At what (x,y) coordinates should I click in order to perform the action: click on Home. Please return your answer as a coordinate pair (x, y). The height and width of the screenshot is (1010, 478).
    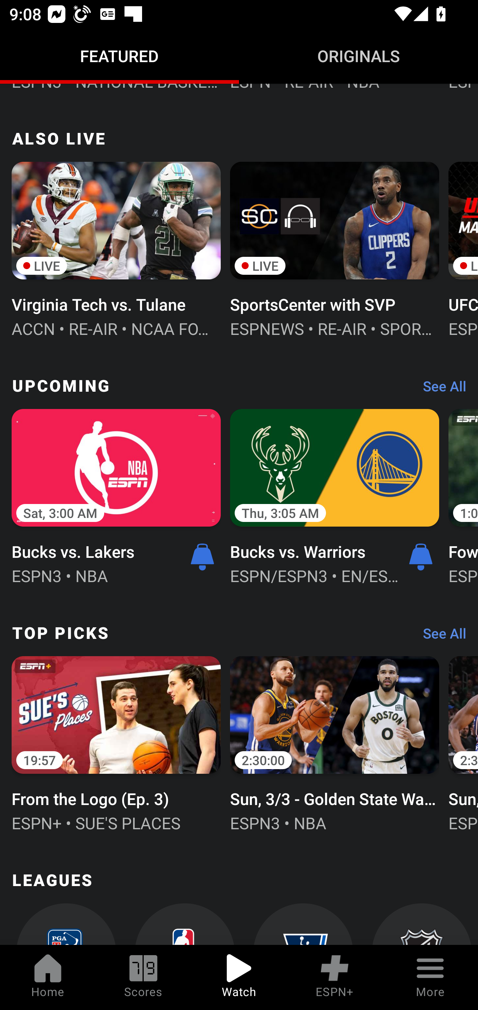
    Looking at the image, I should click on (48, 977).